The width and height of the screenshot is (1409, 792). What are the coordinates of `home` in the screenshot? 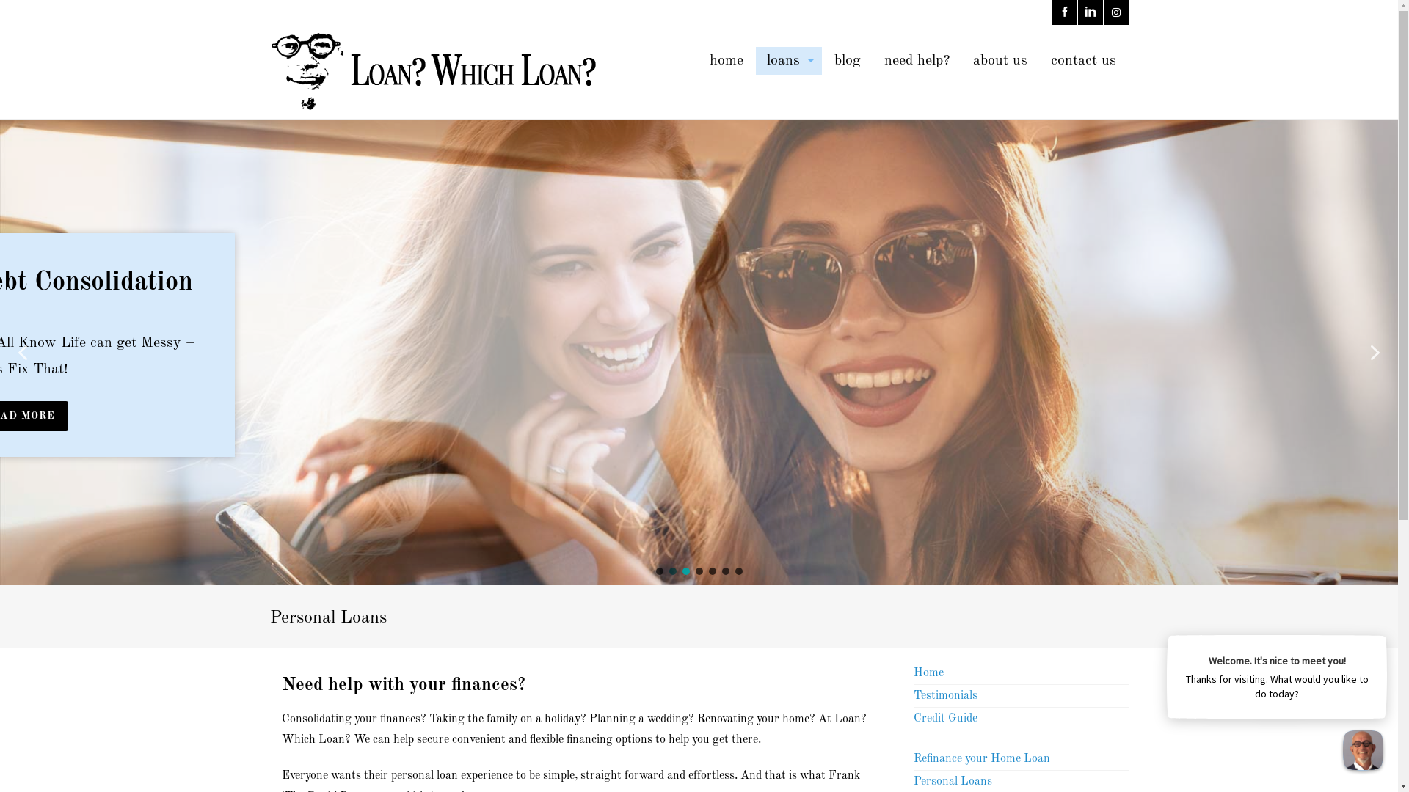 It's located at (727, 61).